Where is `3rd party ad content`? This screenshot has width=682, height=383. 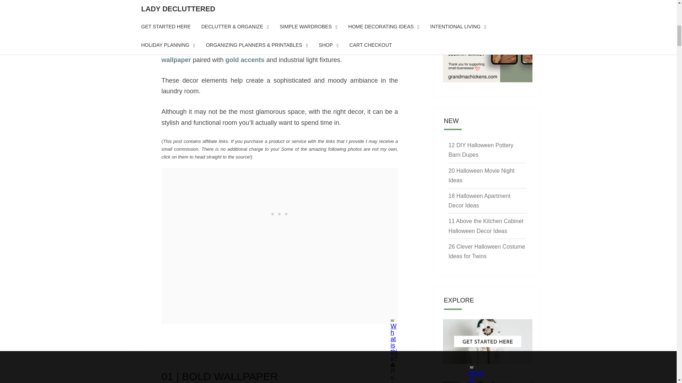 3rd party ad content is located at coordinates (280, 212).